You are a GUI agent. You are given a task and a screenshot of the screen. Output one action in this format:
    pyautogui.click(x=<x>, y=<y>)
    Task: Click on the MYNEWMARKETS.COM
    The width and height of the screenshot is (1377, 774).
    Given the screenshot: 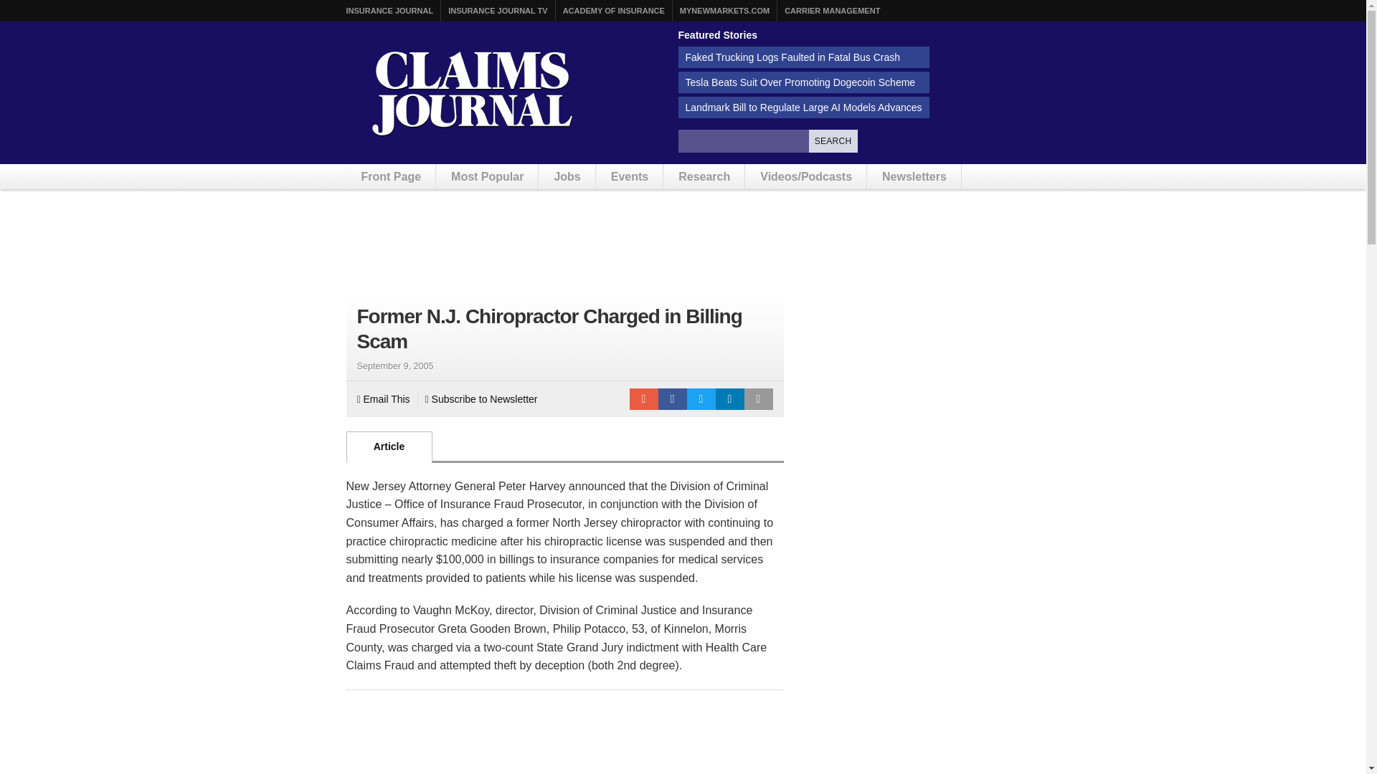 What is the action you would take?
    pyautogui.click(x=724, y=11)
    